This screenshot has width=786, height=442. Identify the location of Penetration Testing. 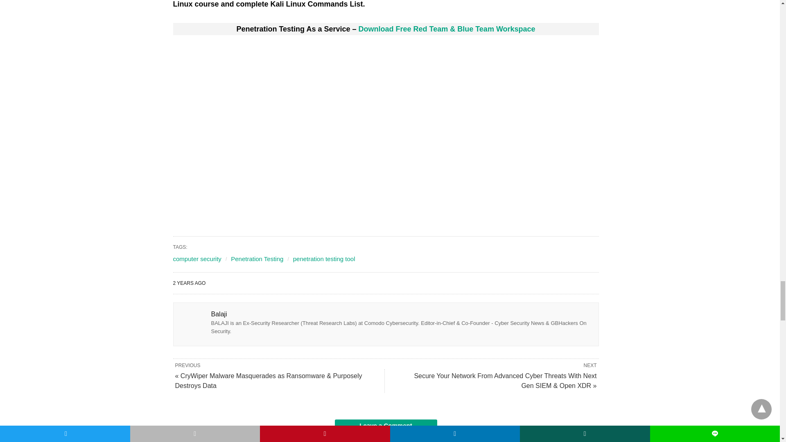
(257, 259).